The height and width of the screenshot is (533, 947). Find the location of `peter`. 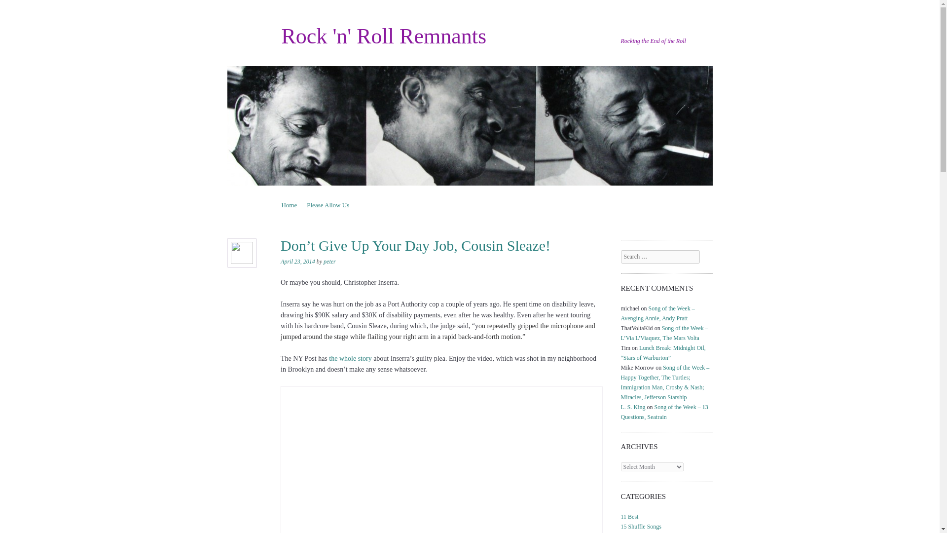

peter is located at coordinates (329, 261).